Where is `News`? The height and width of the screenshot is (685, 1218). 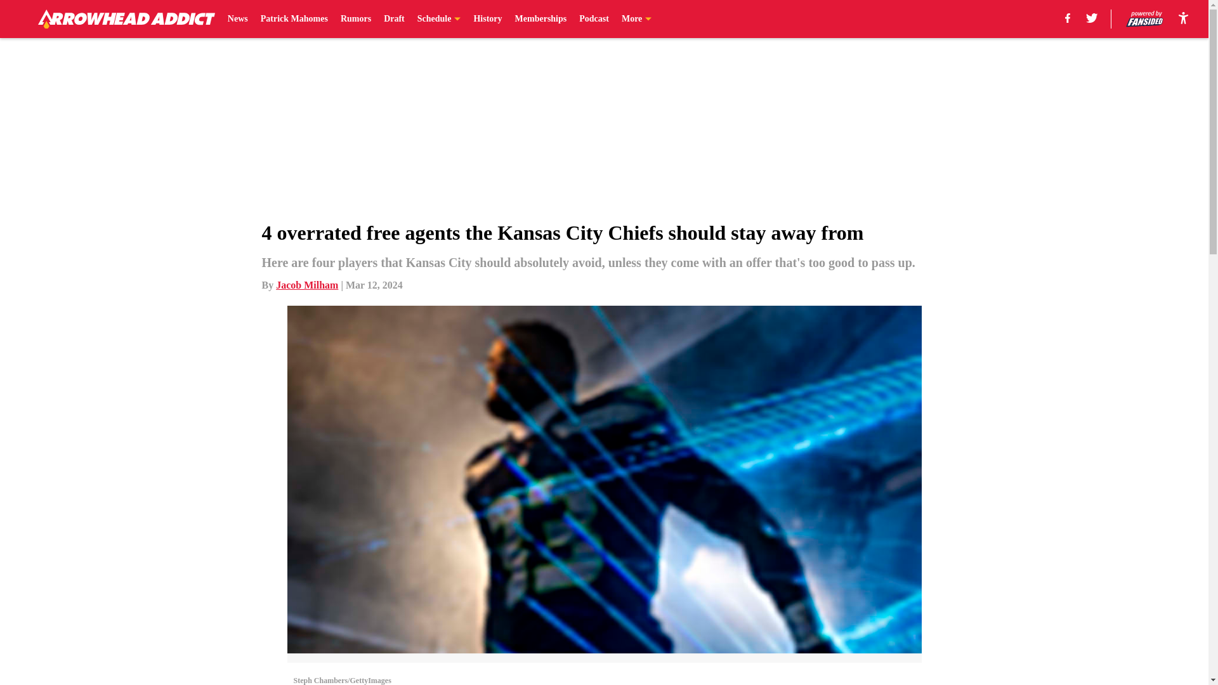
News is located at coordinates (238, 19).